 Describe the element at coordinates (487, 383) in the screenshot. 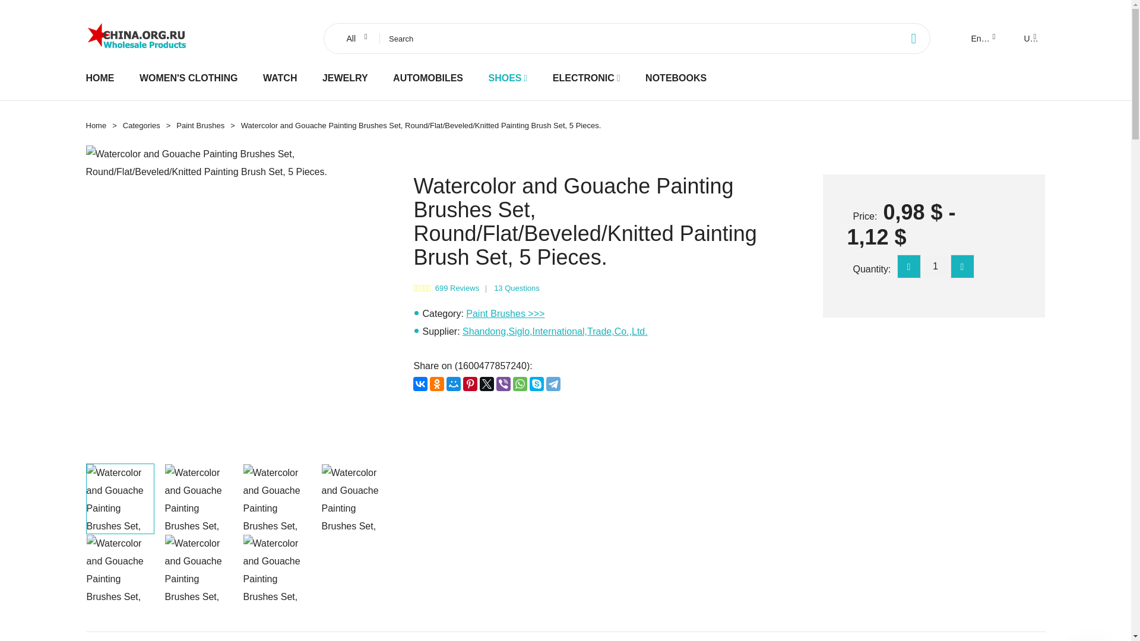

I see `Twitter` at that location.